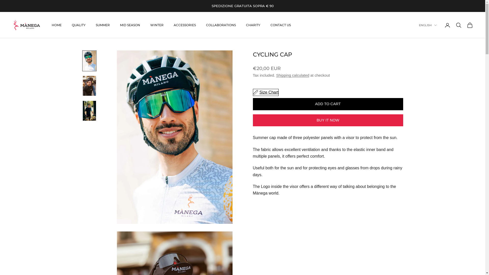 The image size is (489, 275). What do you see at coordinates (253, 25) in the screenshot?
I see `CHARITY` at bounding box center [253, 25].